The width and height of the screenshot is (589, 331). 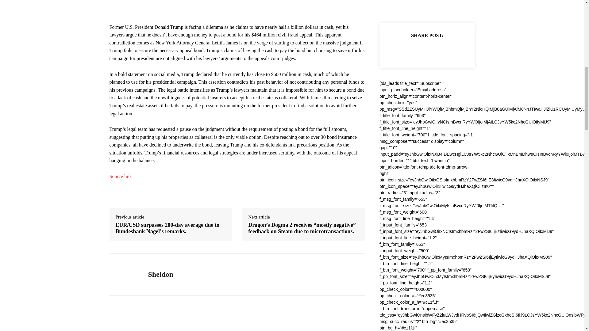 I want to click on Sheldon, so click(x=124, y=274).